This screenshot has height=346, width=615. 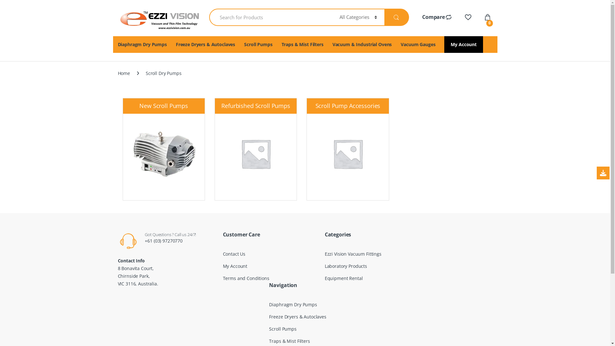 What do you see at coordinates (418, 45) in the screenshot?
I see `Vacuum Gauges` at bounding box center [418, 45].